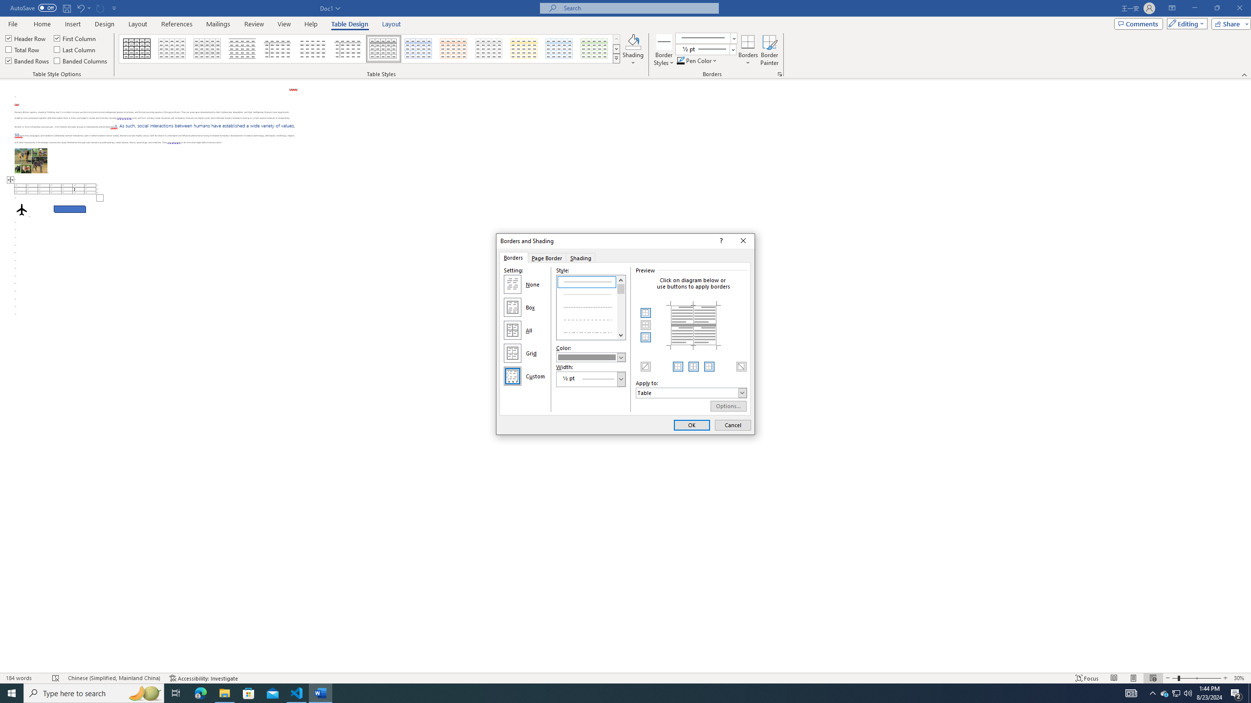  Describe the element at coordinates (621, 308) in the screenshot. I see `AutomationID: 37` at that location.